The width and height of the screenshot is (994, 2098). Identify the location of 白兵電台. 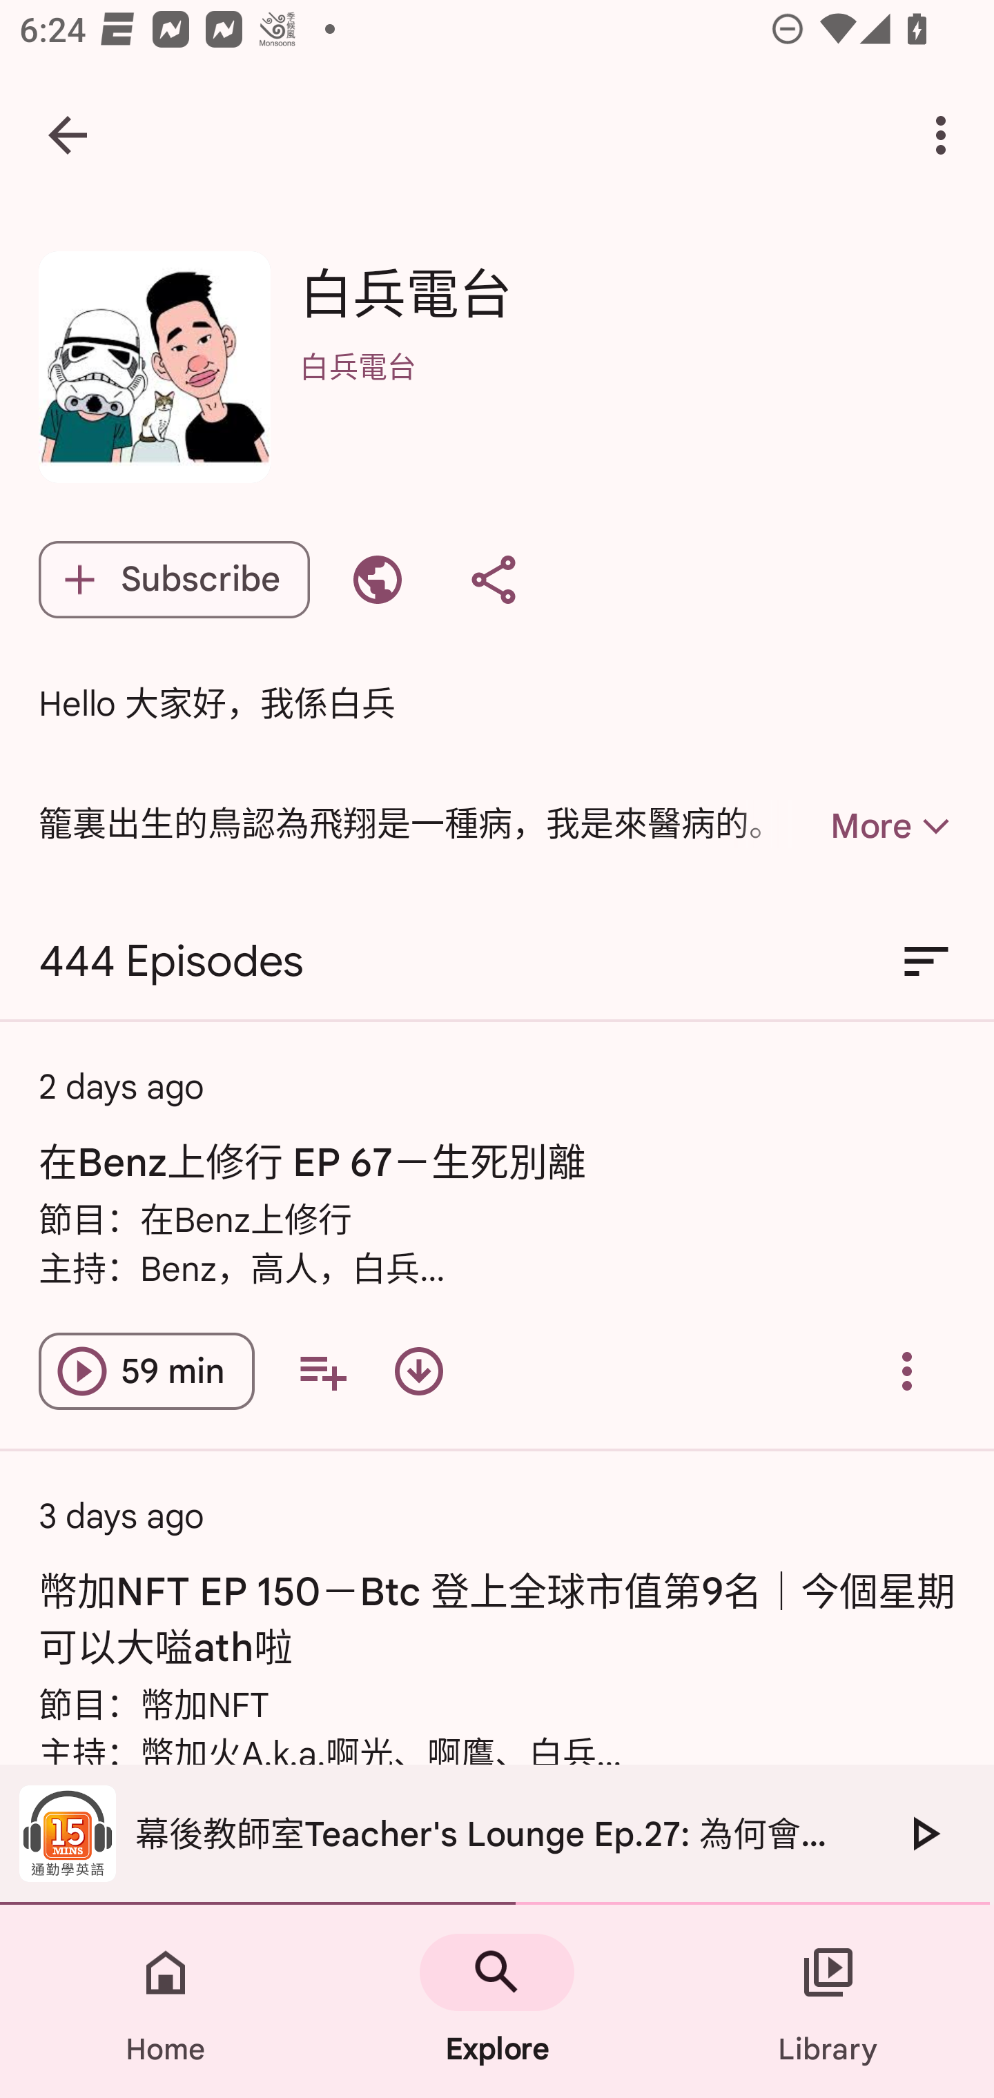
(627, 402).